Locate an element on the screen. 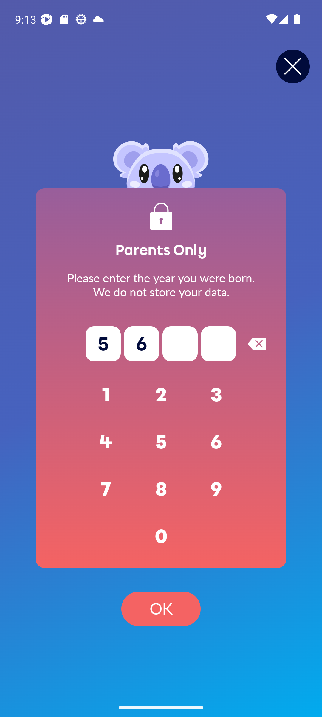  3 is located at coordinates (216, 395).